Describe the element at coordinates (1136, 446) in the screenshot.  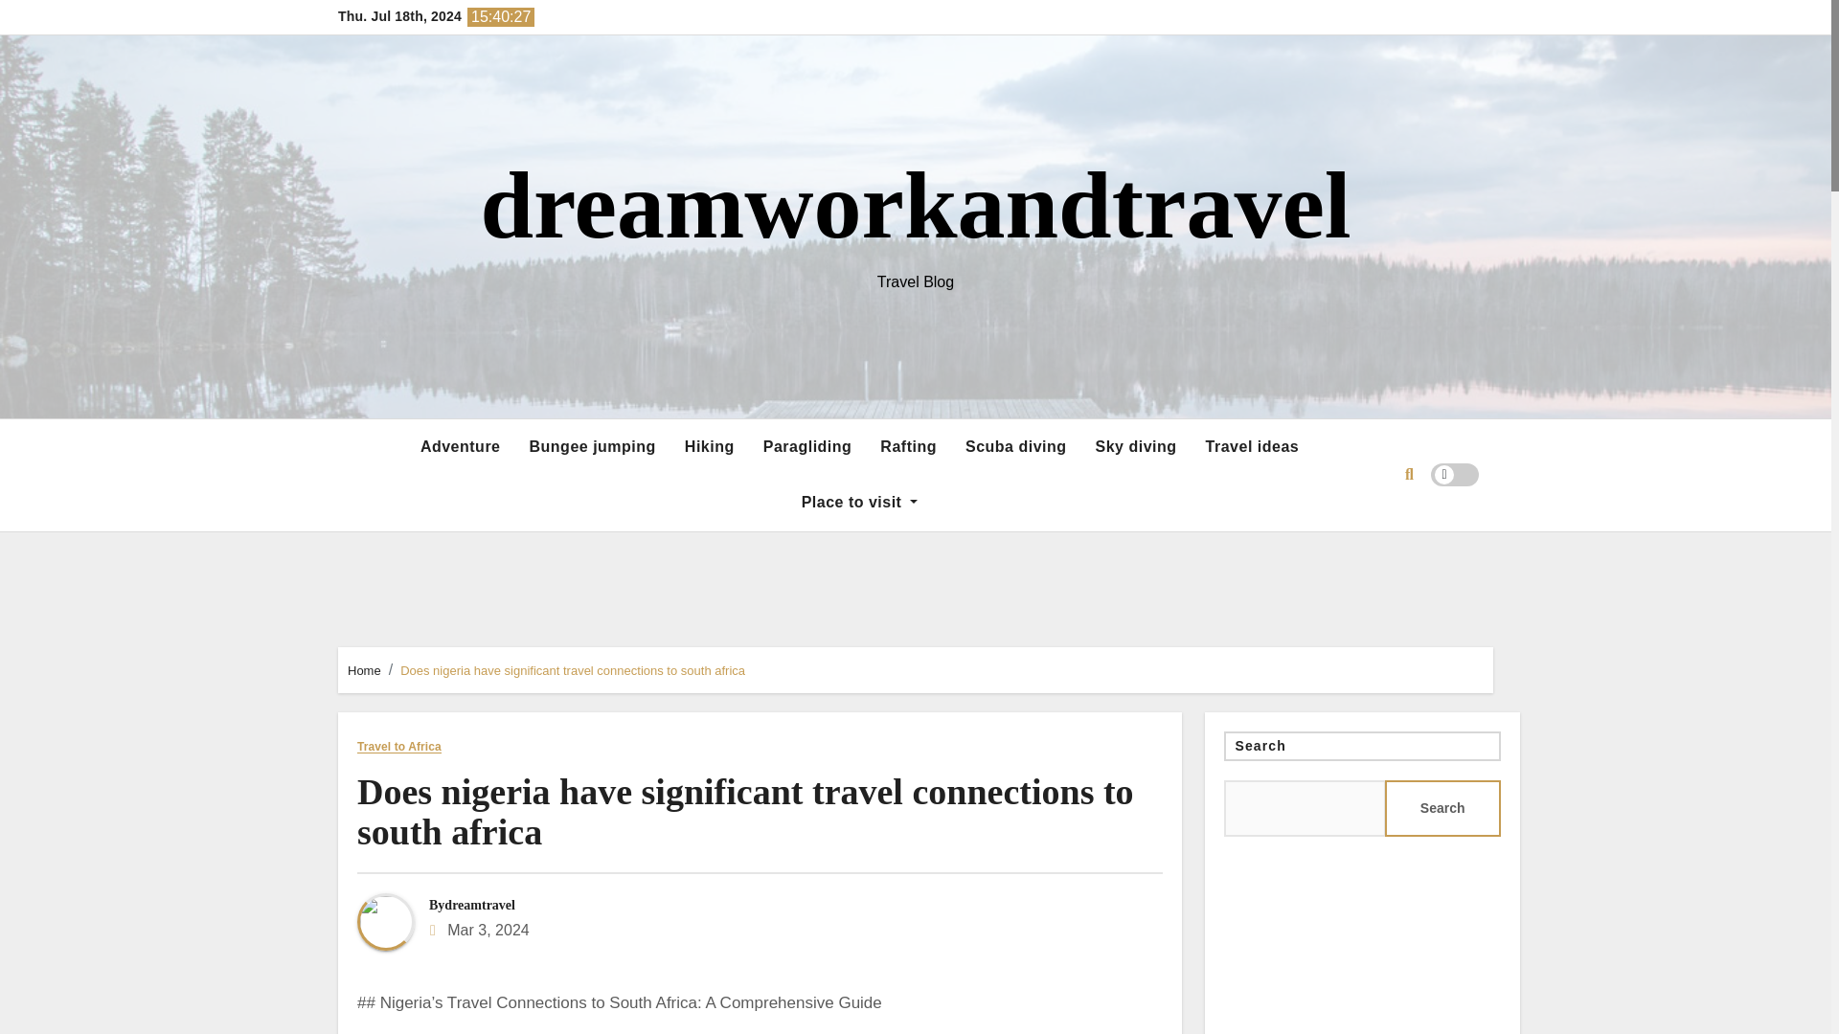
I see `Sky diving` at that location.